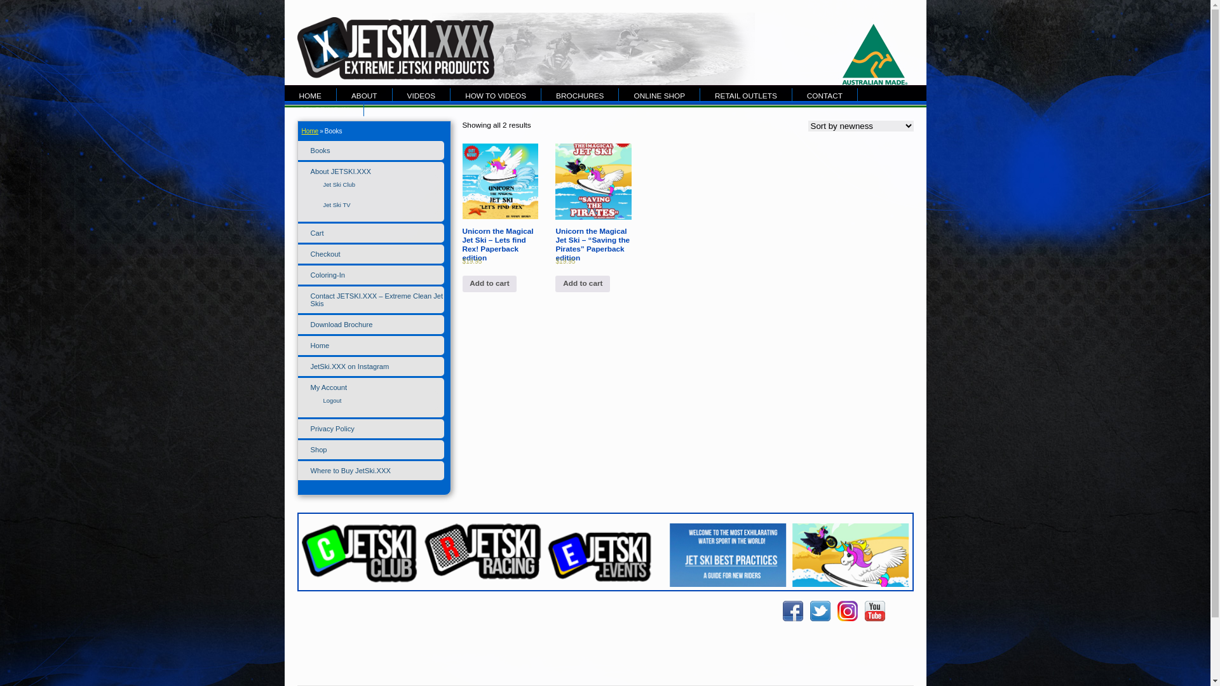 The image size is (1220, 686). Describe the element at coordinates (320, 151) in the screenshot. I see `Books` at that location.